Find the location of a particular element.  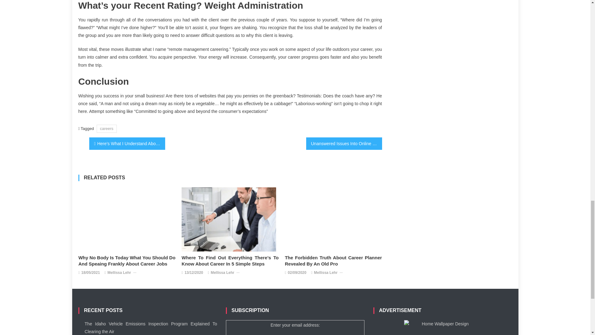

careers is located at coordinates (107, 128).